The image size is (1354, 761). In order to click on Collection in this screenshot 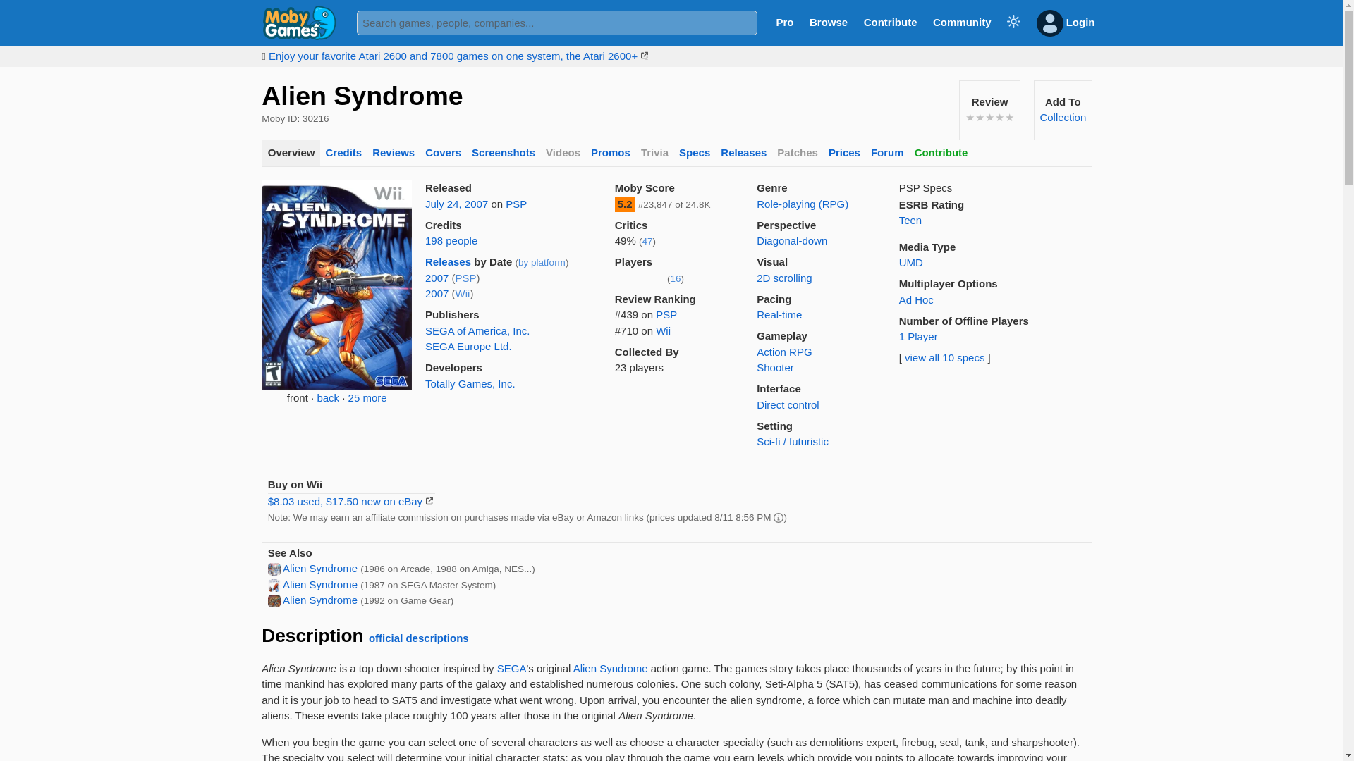, I will do `click(1062, 117)`.